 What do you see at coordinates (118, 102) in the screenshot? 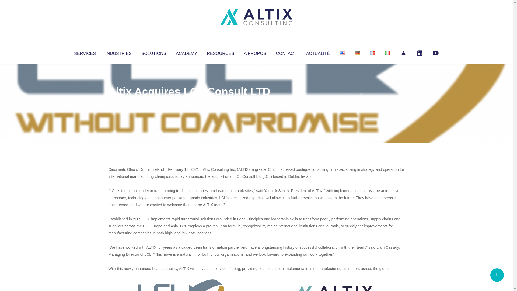
I see `Altix` at bounding box center [118, 102].